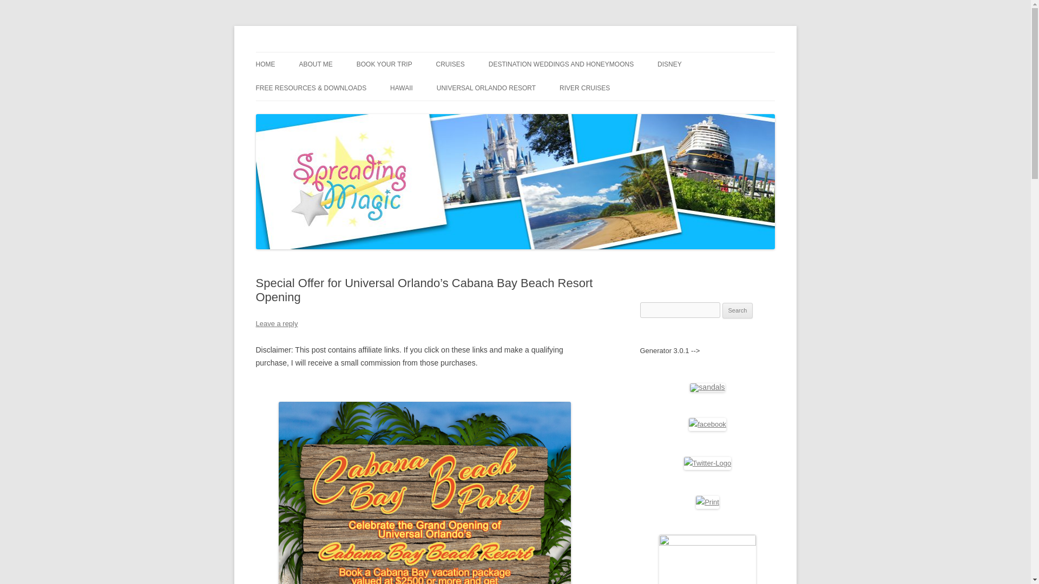 This screenshot has width=1039, height=584. I want to click on RIVER CRUISES, so click(584, 88).